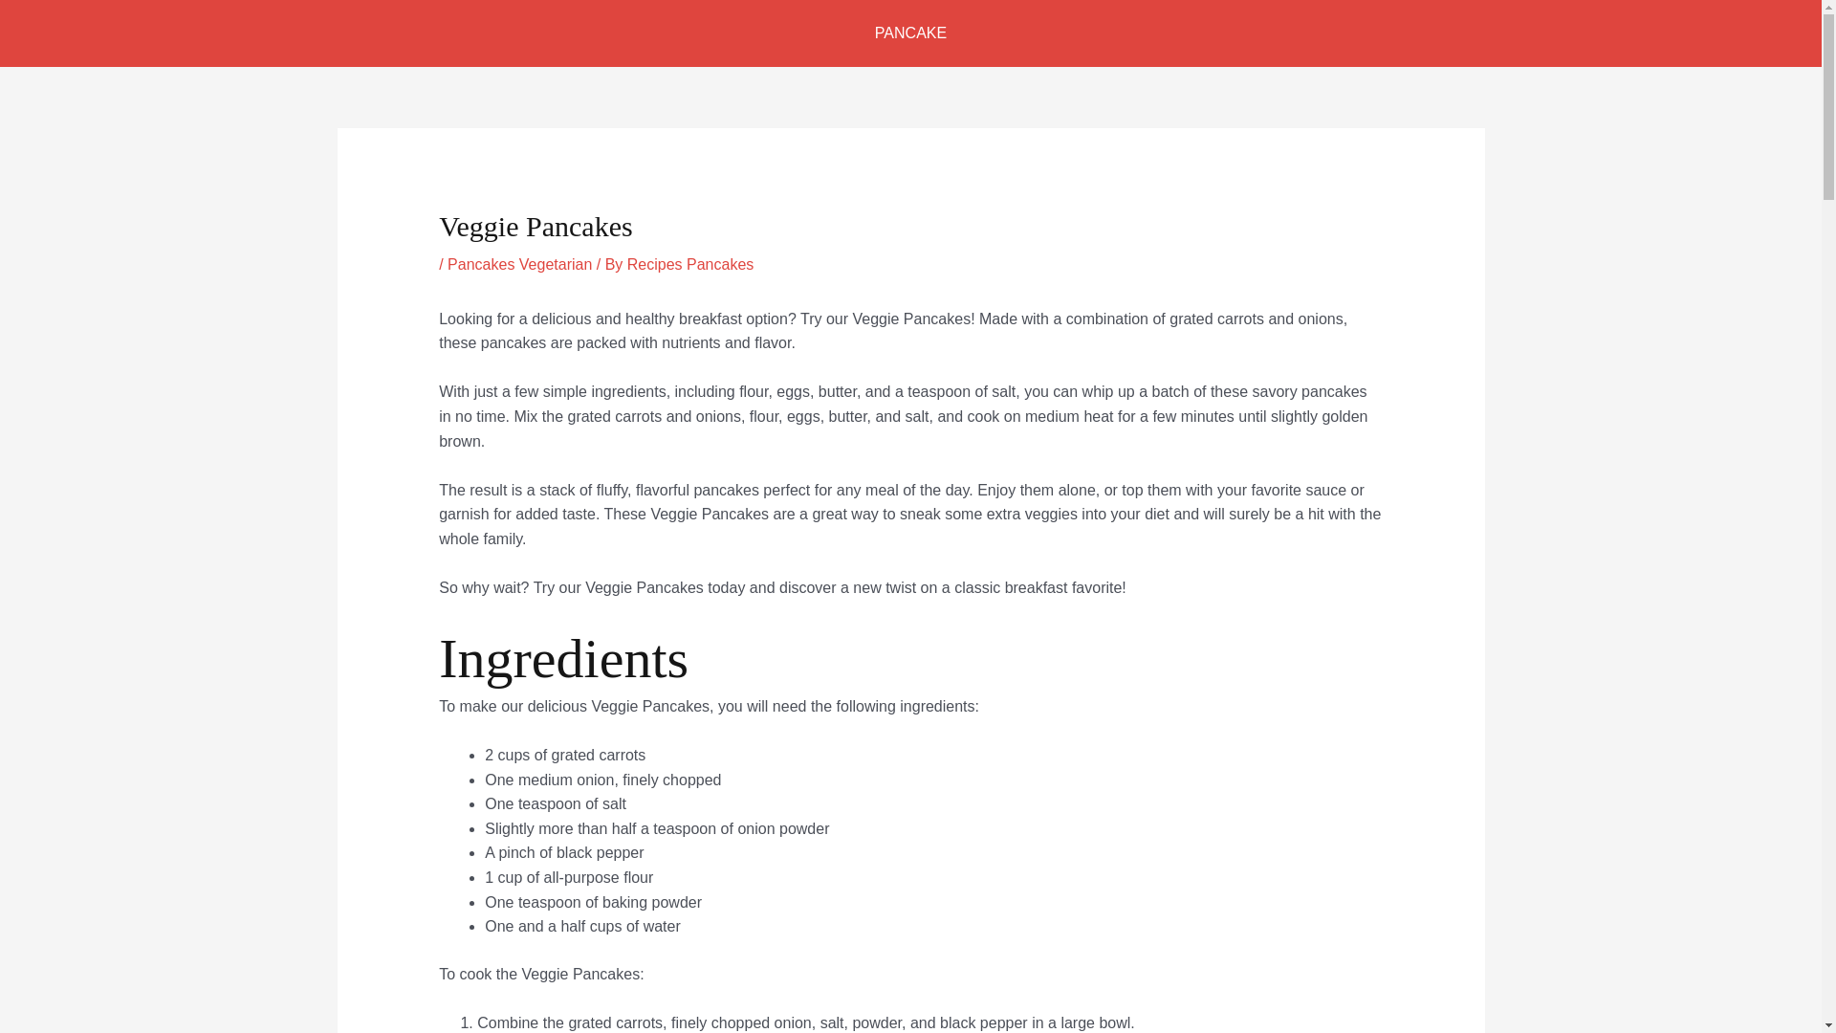  I want to click on PANCAKE, so click(910, 33).